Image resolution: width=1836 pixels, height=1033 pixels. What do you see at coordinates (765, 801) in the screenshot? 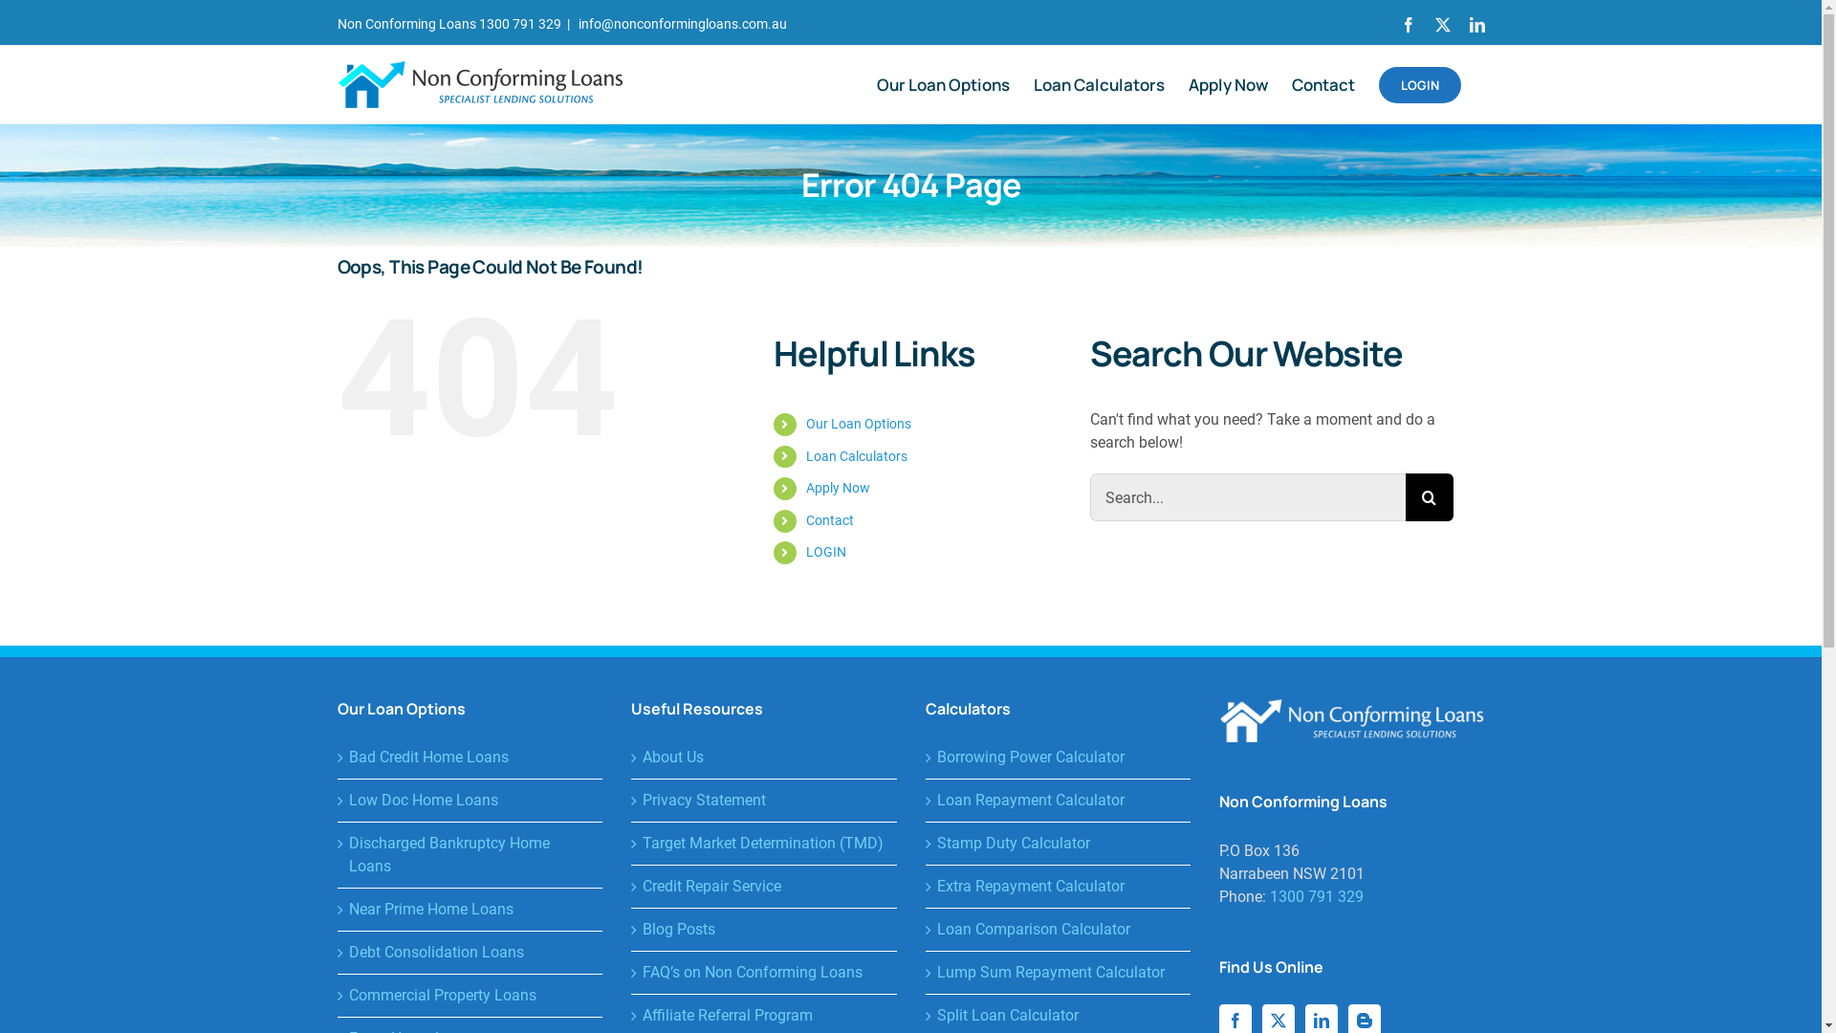
I see `Privacy Statement` at bounding box center [765, 801].